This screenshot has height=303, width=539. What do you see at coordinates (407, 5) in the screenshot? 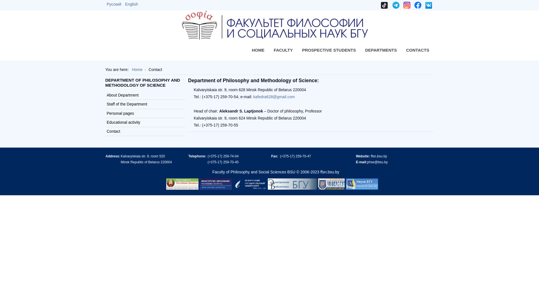
I see `Instagram` at bounding box center [407, 5].